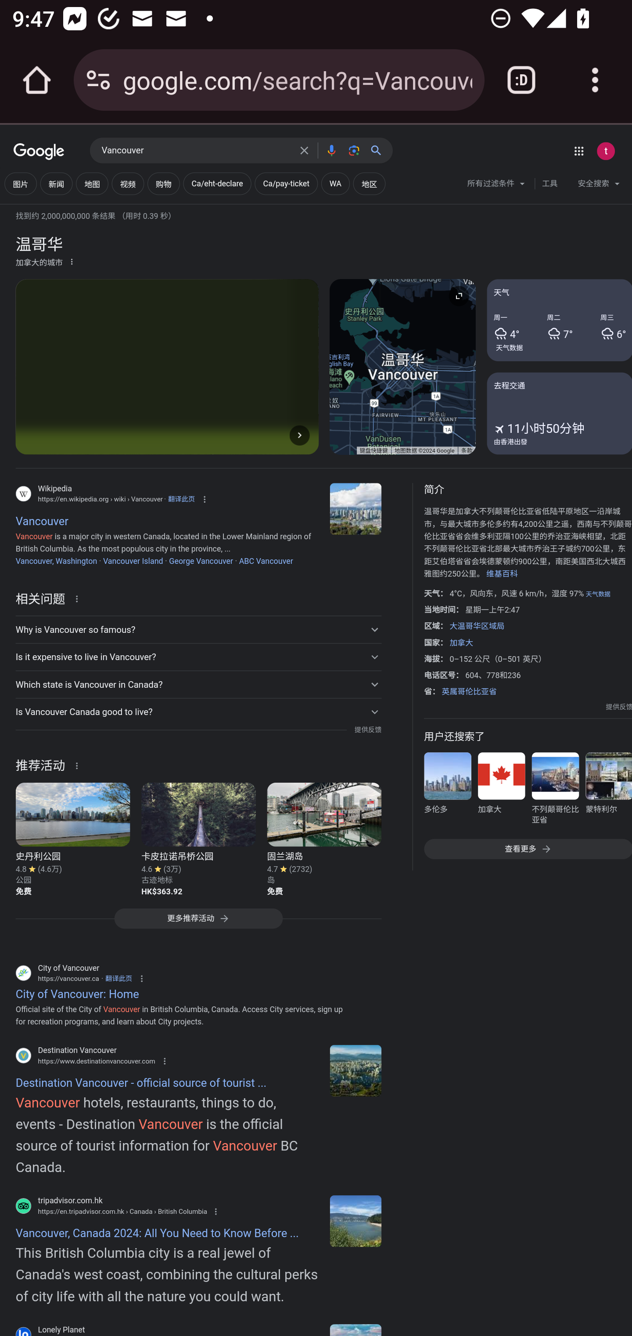  I want to click on Vancouver Island, so click(133, 561).